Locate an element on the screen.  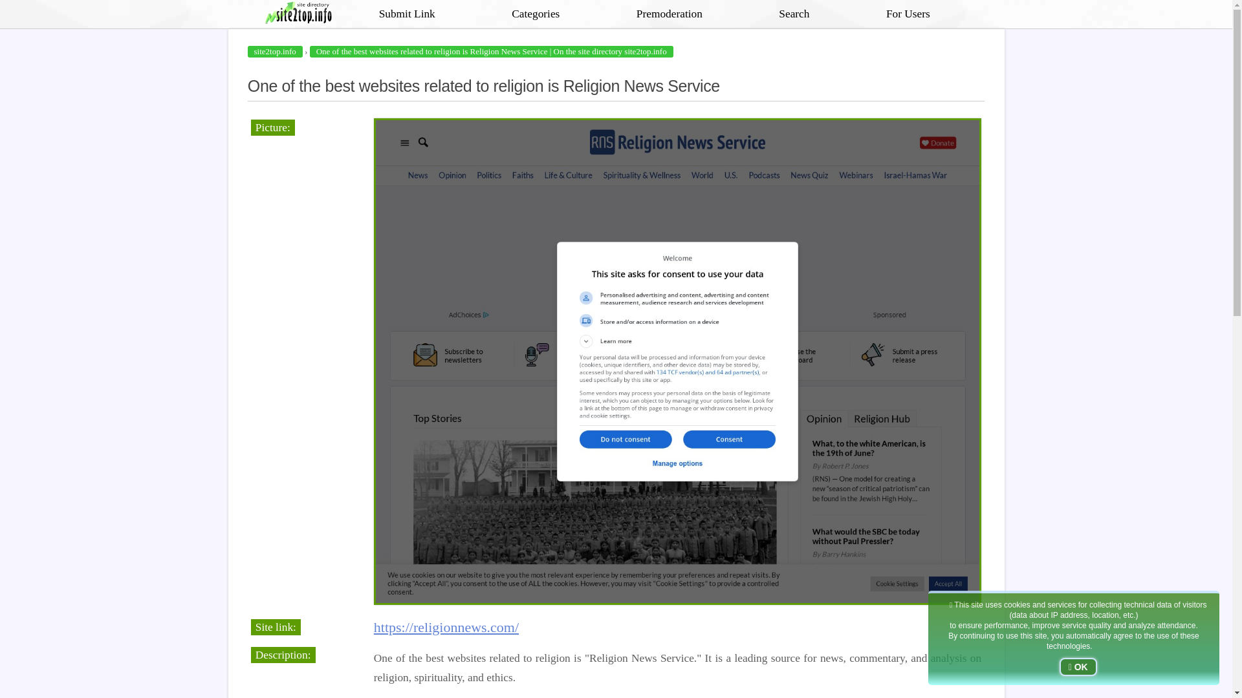
List of sites on Premoderation is located at coordinates (669, 14).